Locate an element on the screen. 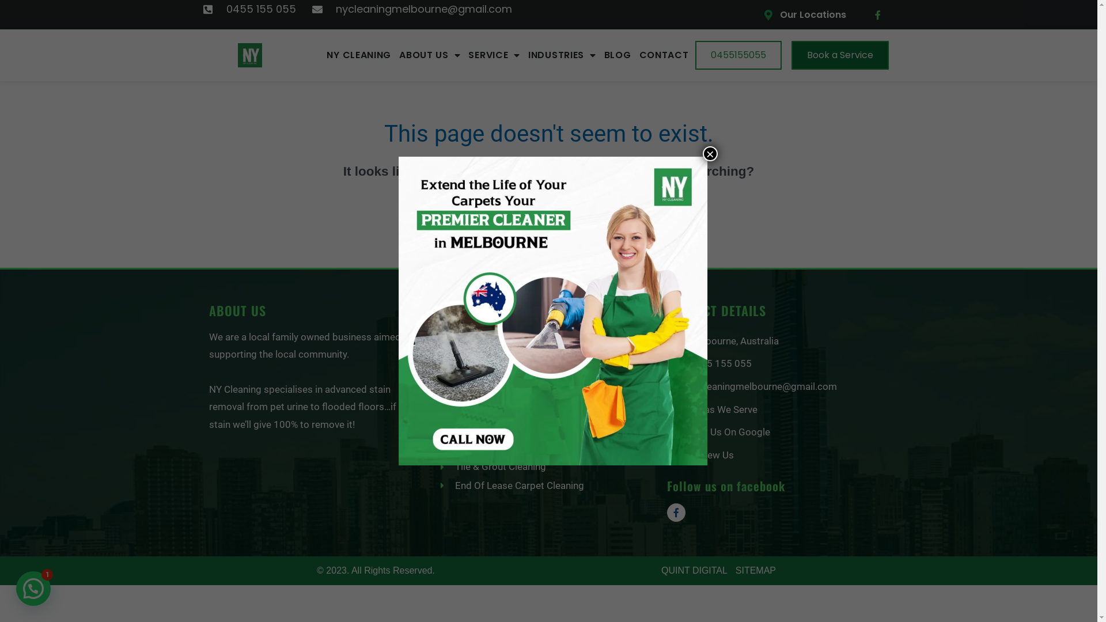 The width and height of the screenshot is (1106, 622). ABOUT US is located at coordinates (430, 55).